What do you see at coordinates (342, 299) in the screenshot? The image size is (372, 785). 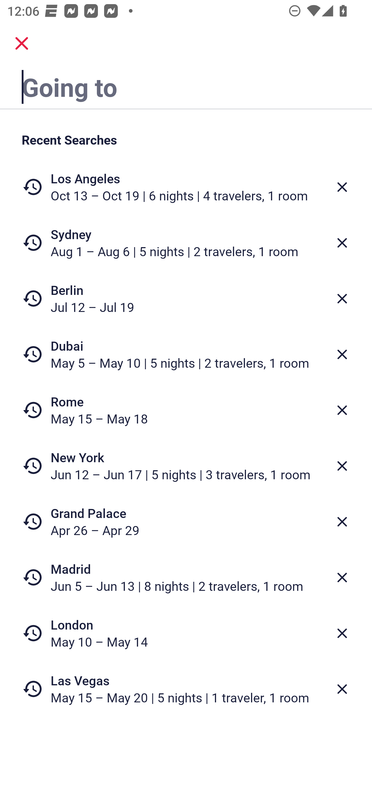 I see `Delete from recent searches` at bounding box center [342, 299].